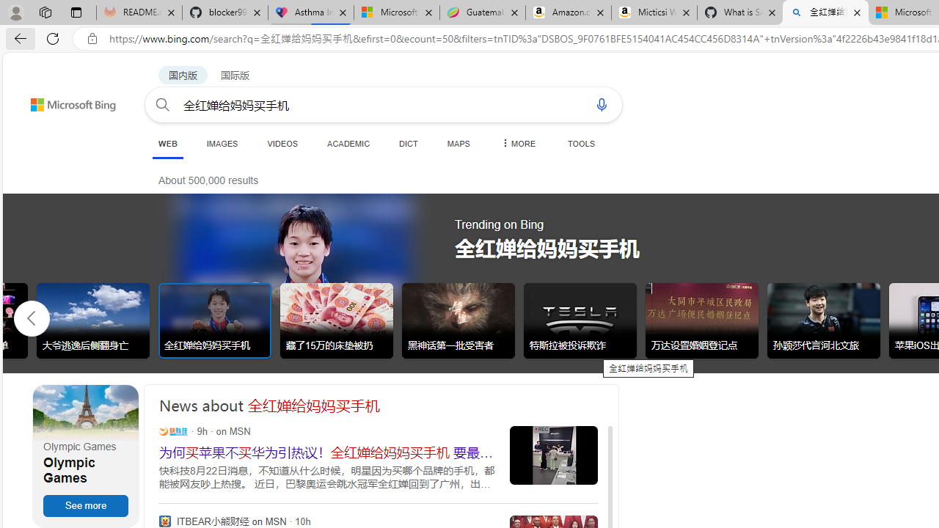  What do you see at coordinates (64, 101) in the screenshot?
I see `Back to Bing search` at bounding box center [64, 101].